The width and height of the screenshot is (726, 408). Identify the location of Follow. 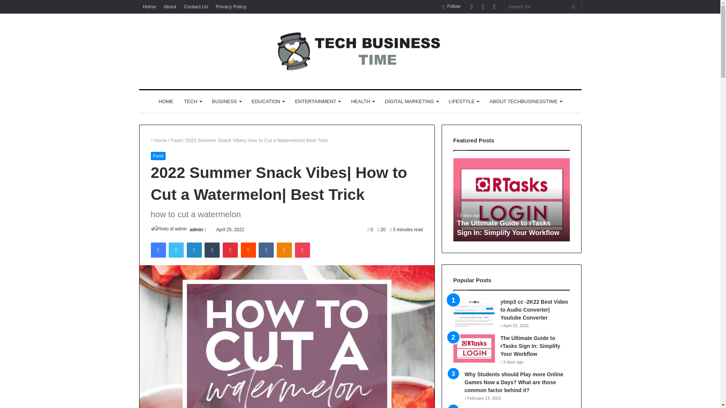
(451, 6).